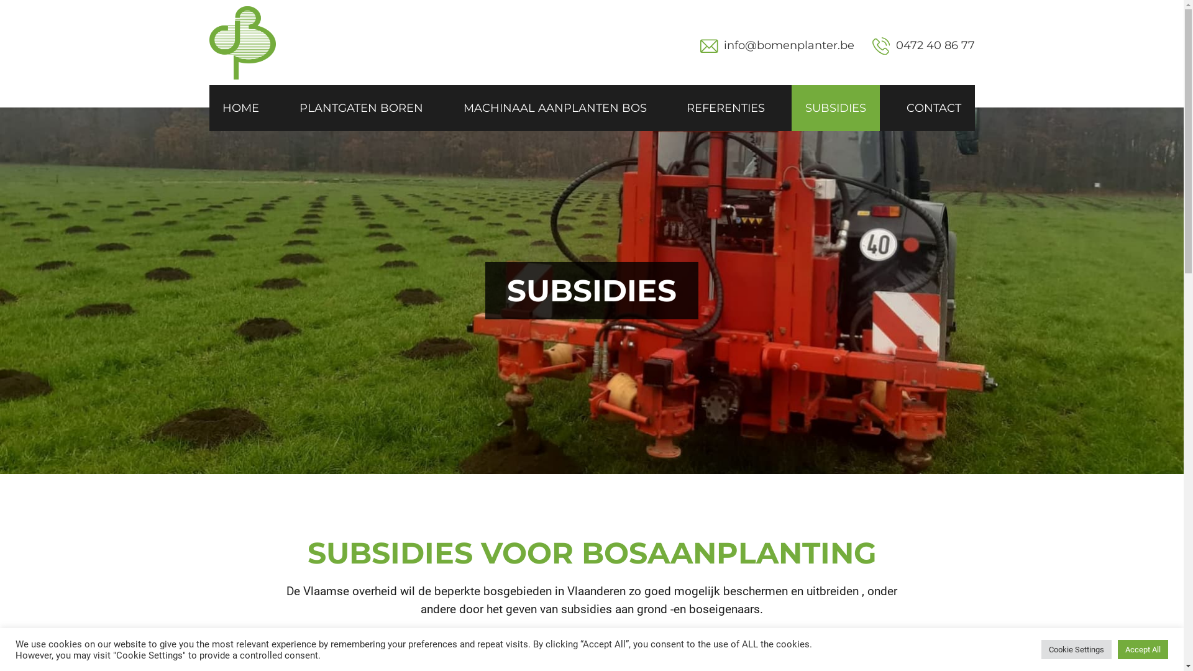 Image resolution: width=1193 pixels, height=671 pixels. I want to click on HOME, so click(241, 108).